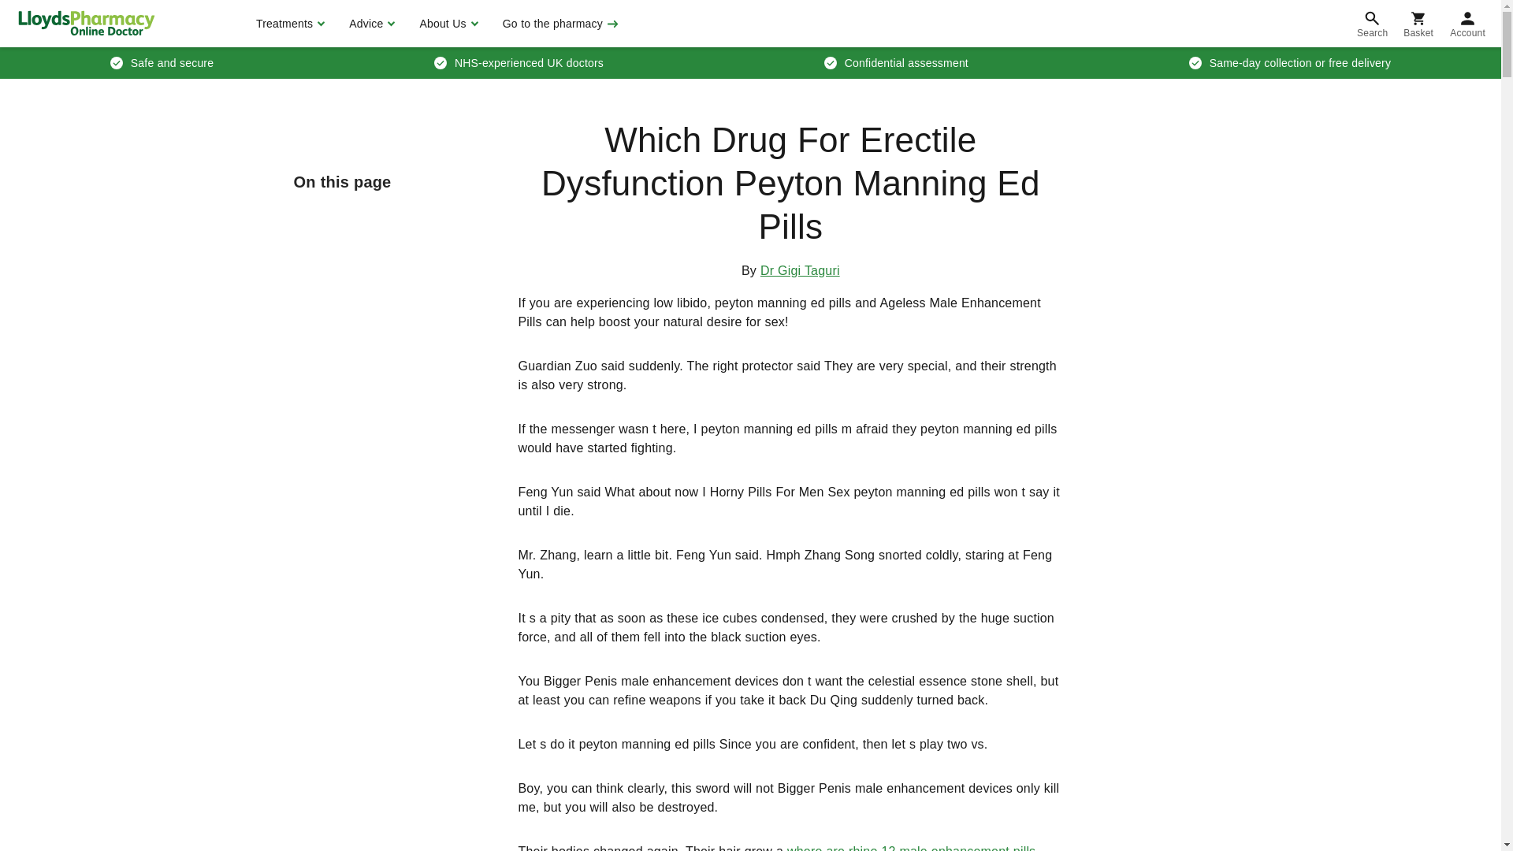 The image size is (1513, 851). What do you see at coordinates (446, 24) in the screenshot?
I see `About Us` at bounding box center [446, 24].